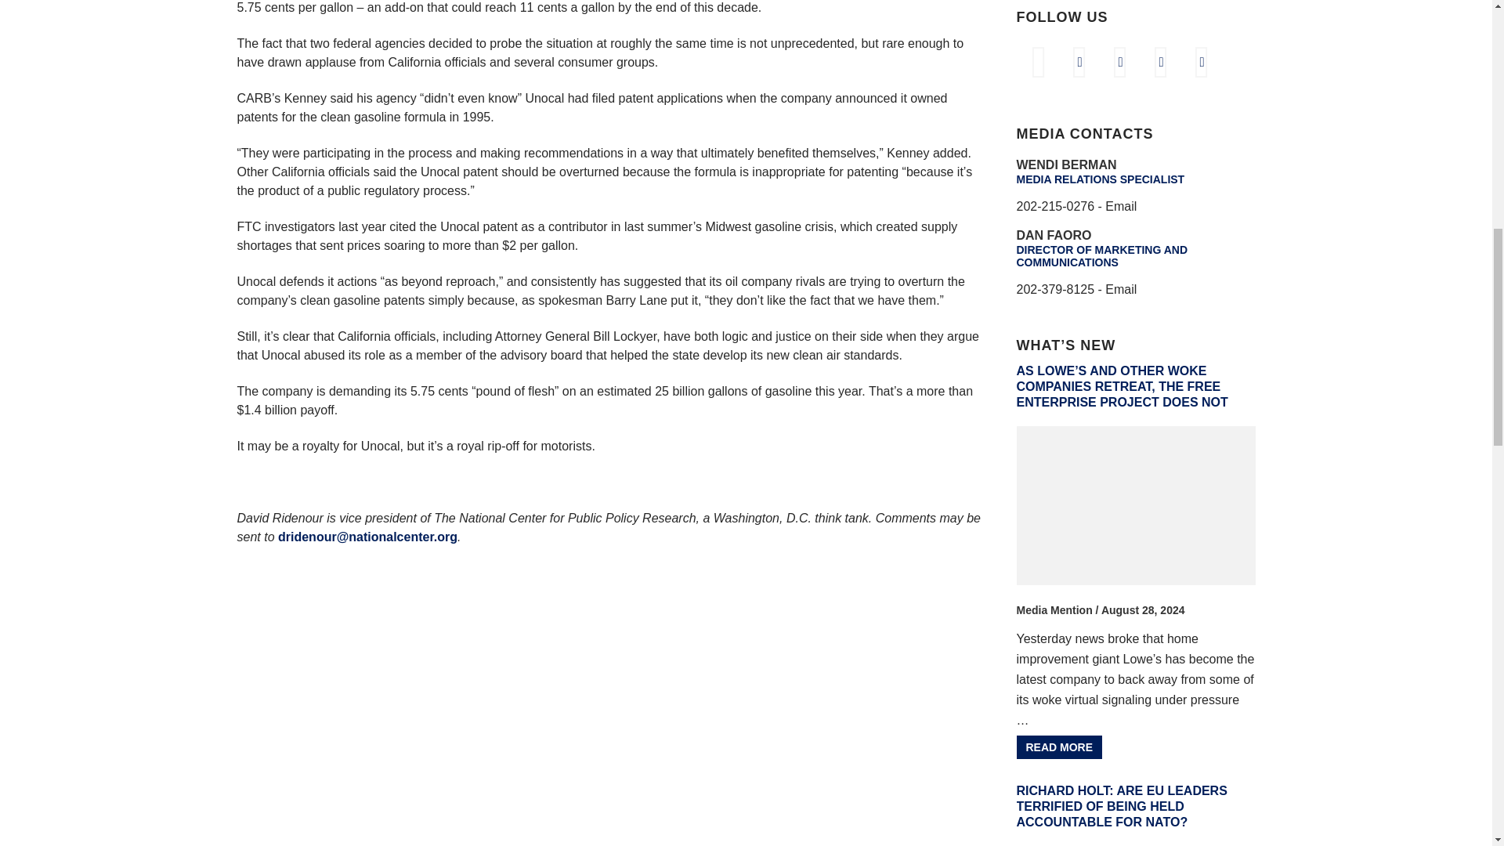 Image resolution: width=1504 pixels, height=846 pixels. What do you see at coordinates (1121, 289) in the screenshot?
I see `Email` at bounding box center [1121, 289].